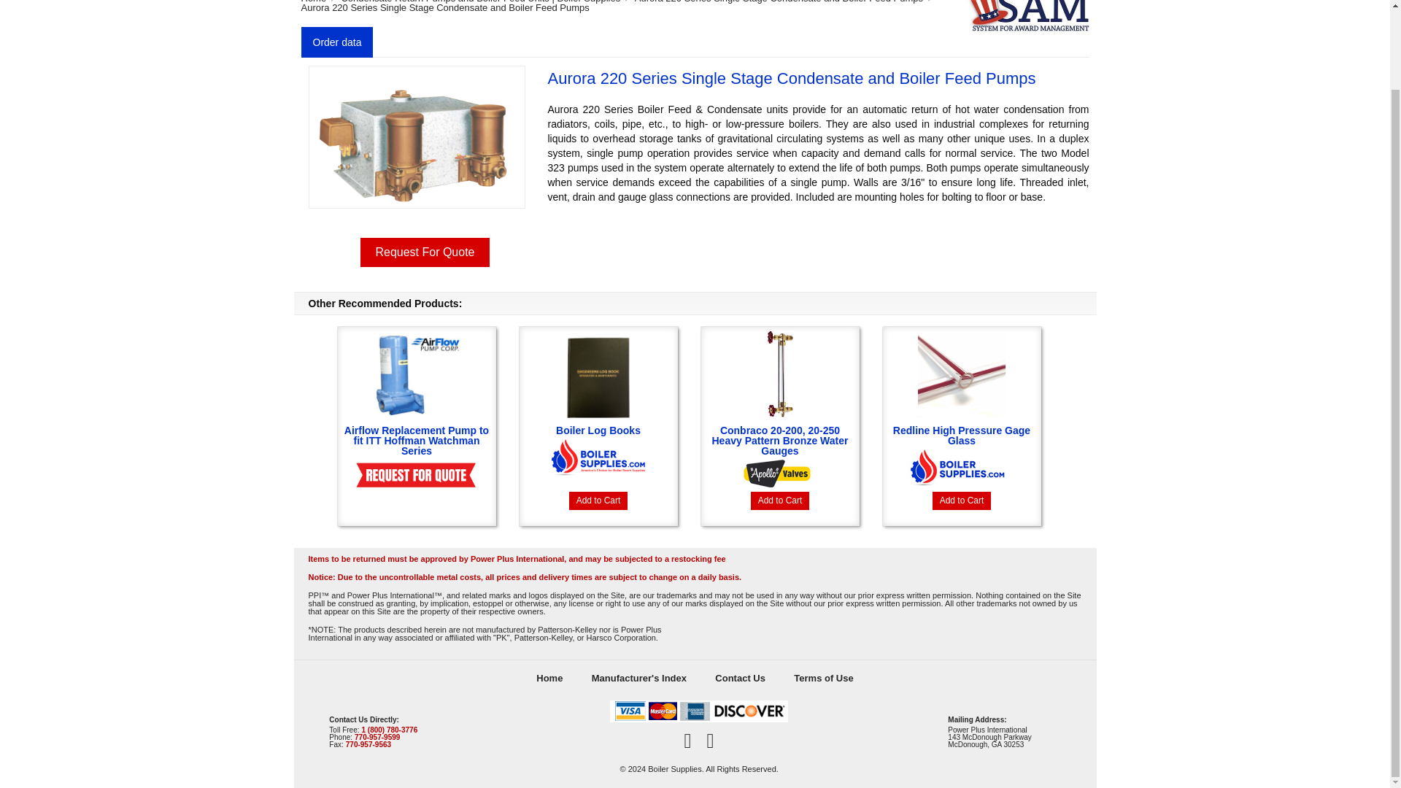  Describe the element at coordinates (598, 501) in the screenshot. I see `Add to Cart` at that location.